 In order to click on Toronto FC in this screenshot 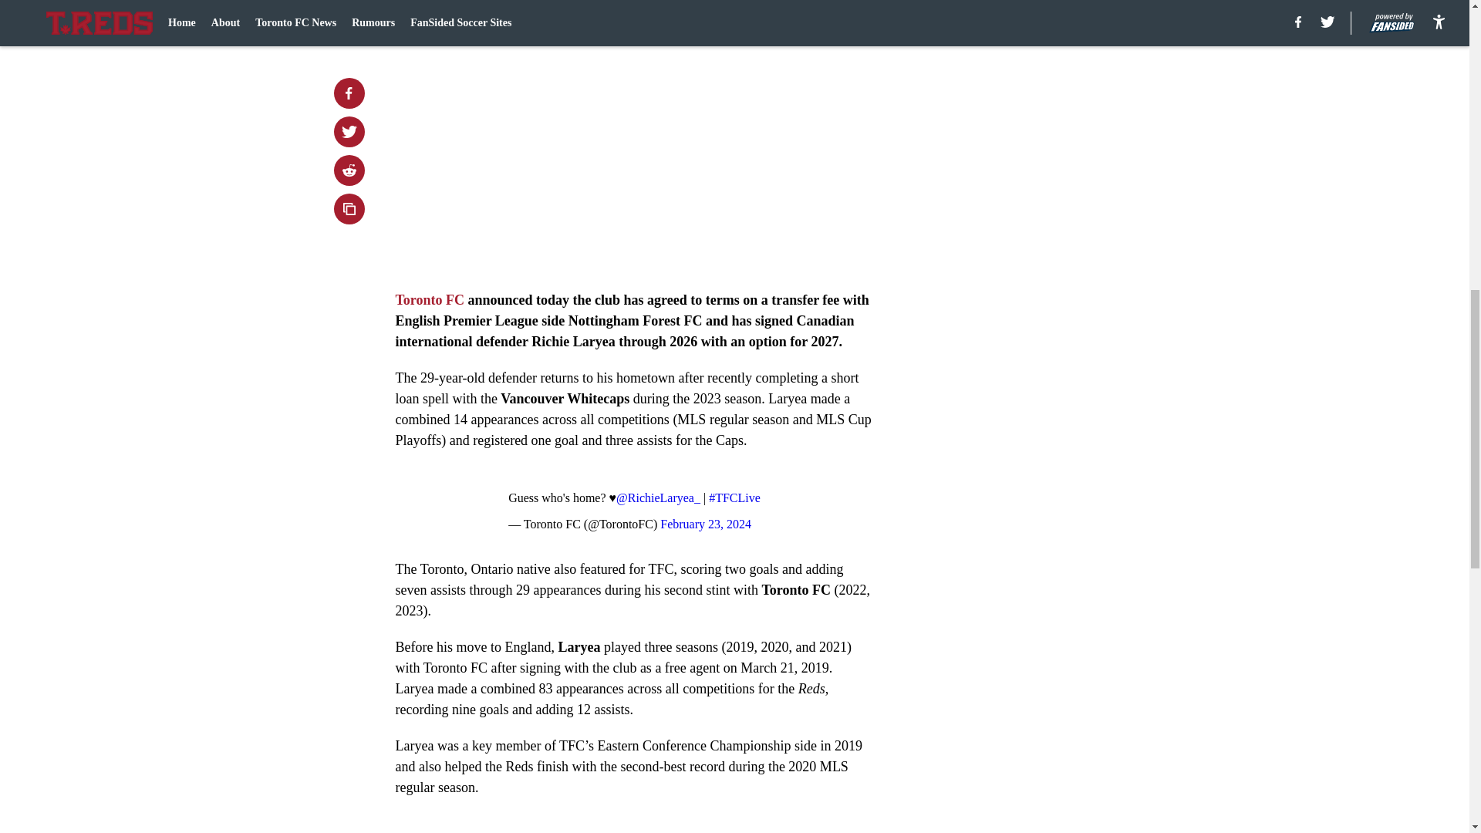, I will do `click(431, 299)`.